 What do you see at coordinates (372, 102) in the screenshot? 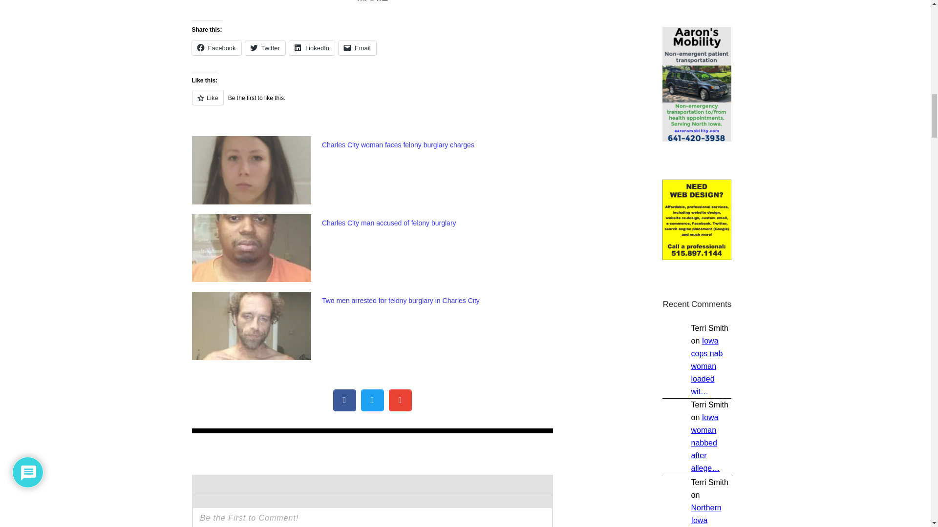
I see `Like or Reblog` at bounding box center [372, 102].